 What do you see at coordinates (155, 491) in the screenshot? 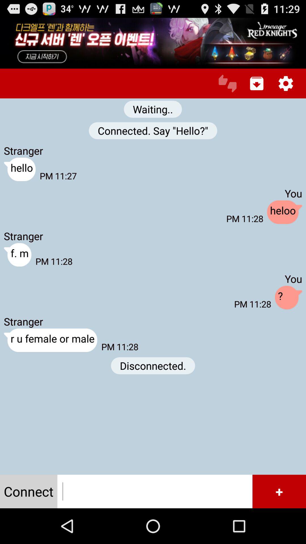
I see `connect to chat` at bounding box center [155, 491].